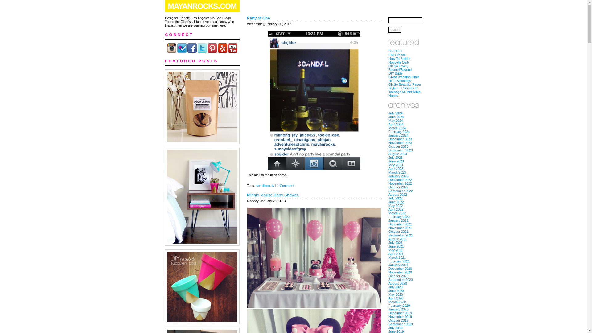  I want to click on Minnie Mouse Baby Shower., so click(273, 195).